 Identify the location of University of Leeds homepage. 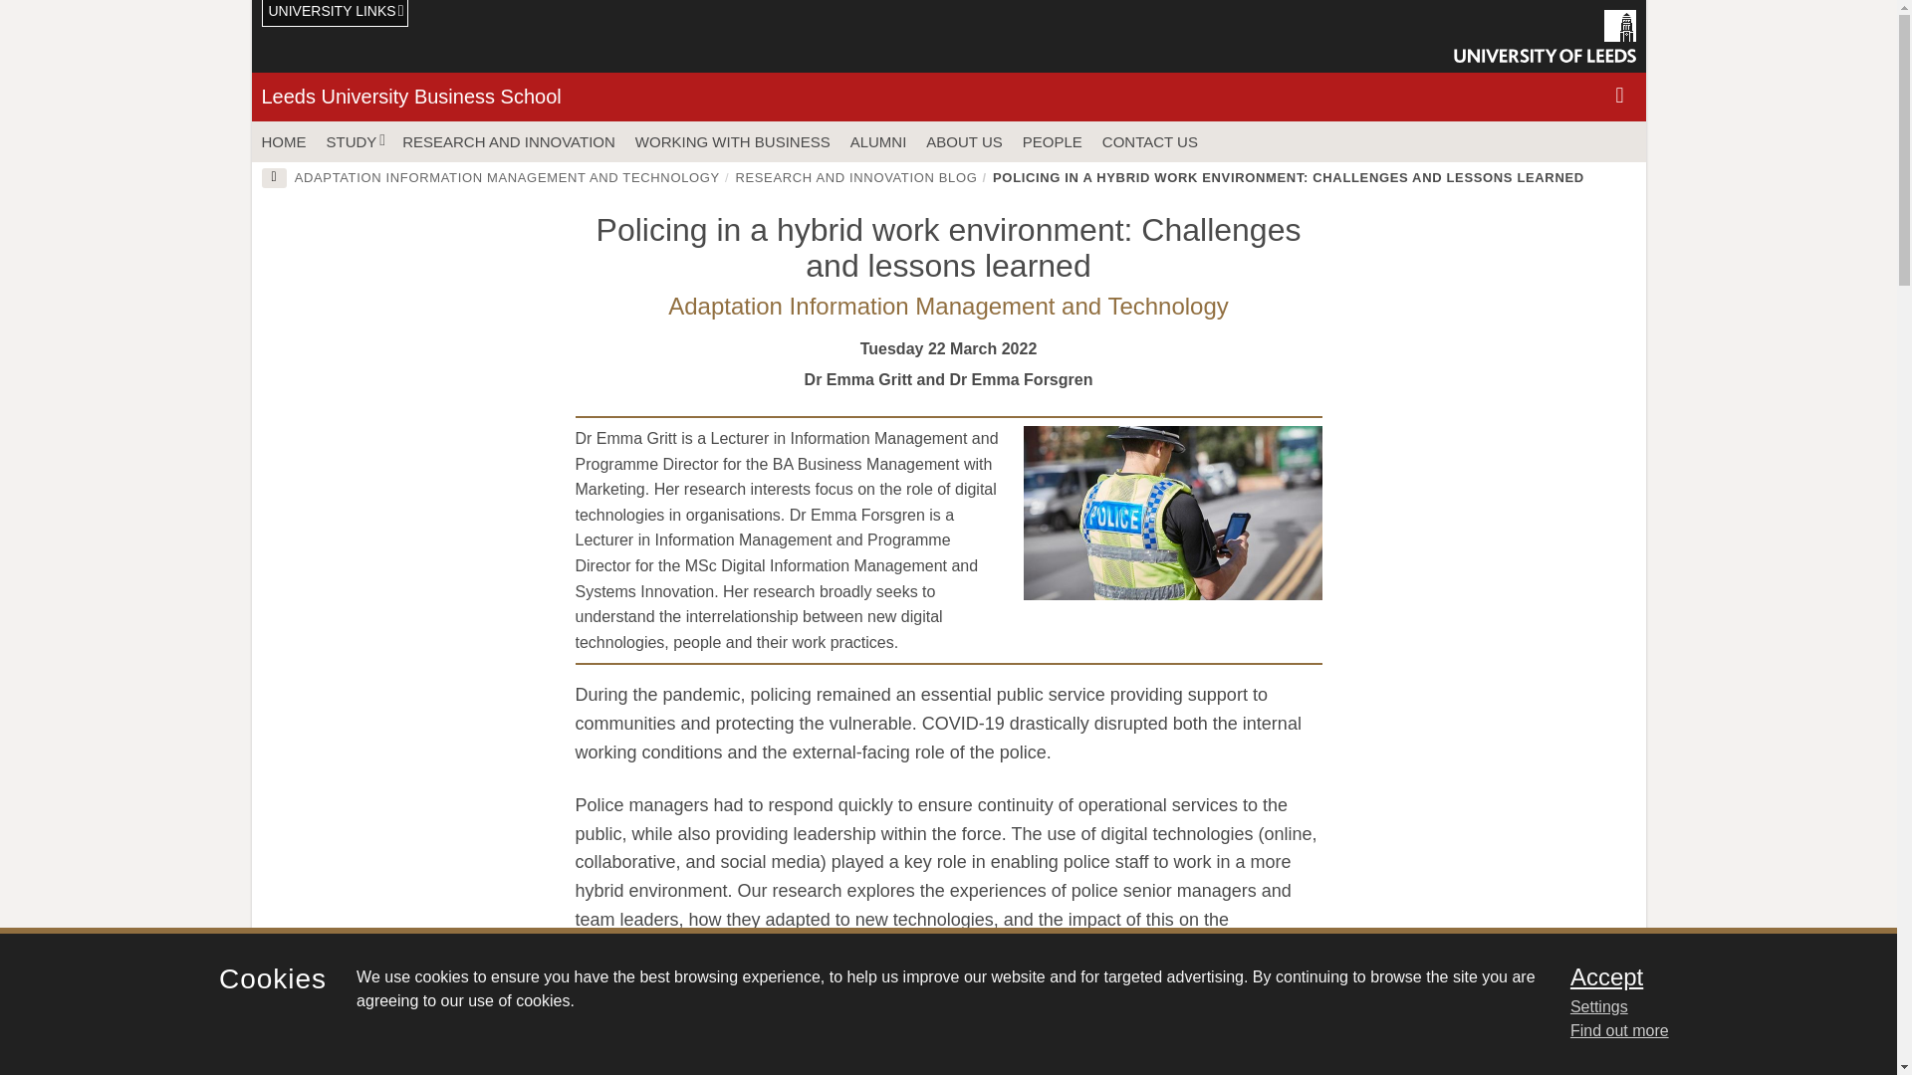
(1545, 36).